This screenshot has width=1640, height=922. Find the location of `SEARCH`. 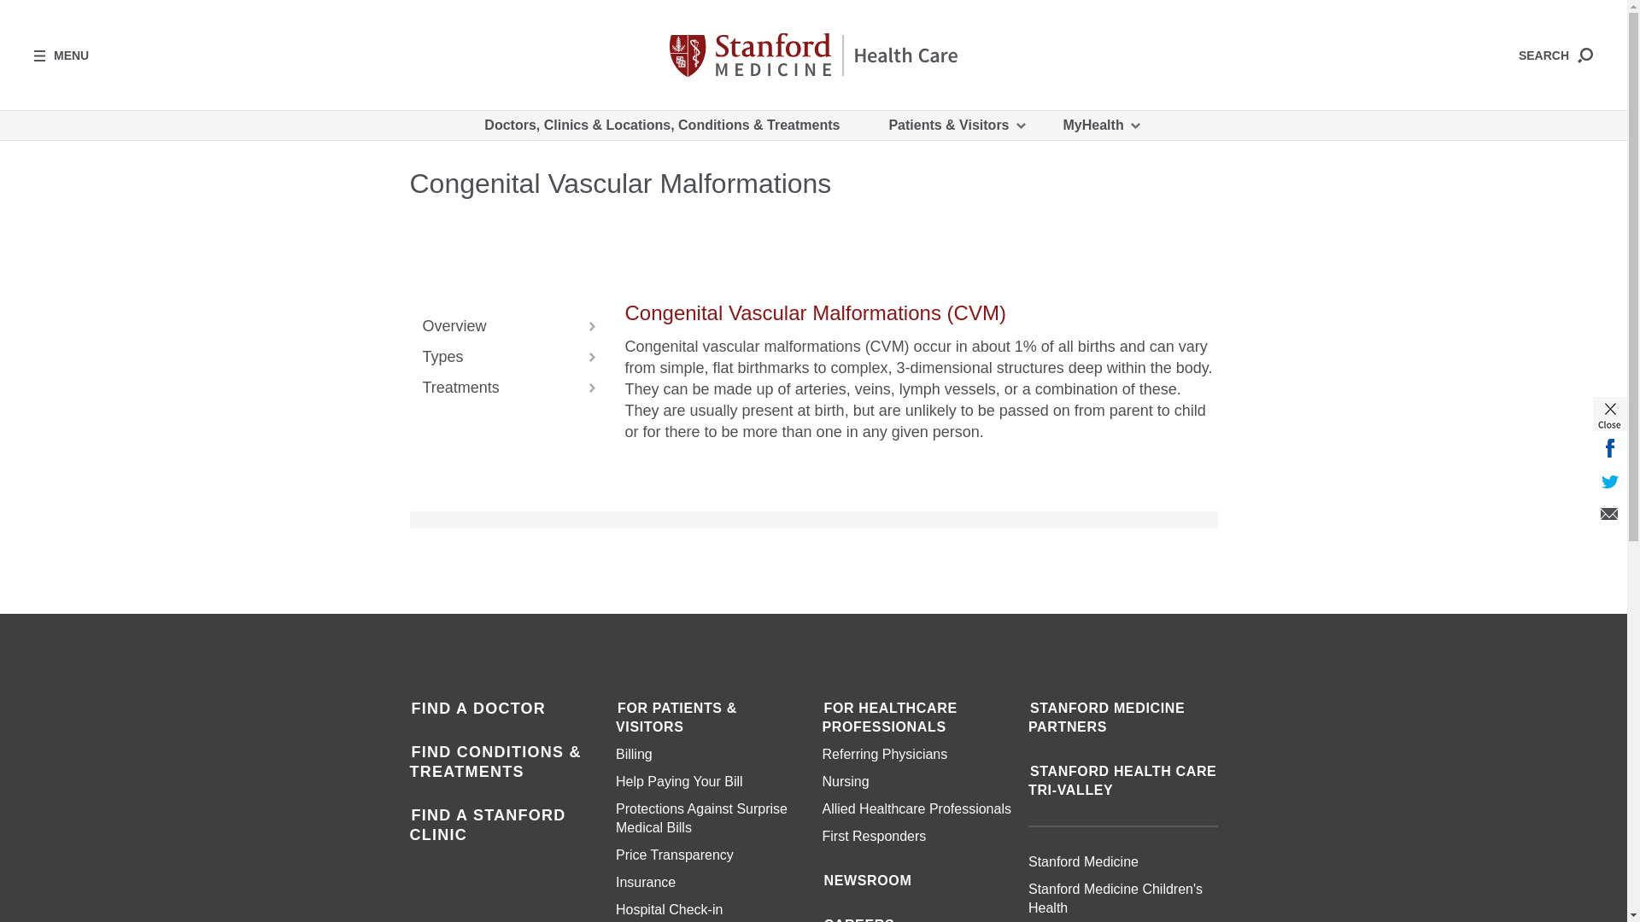

SEARCH is located at coordinates (1555, 55).